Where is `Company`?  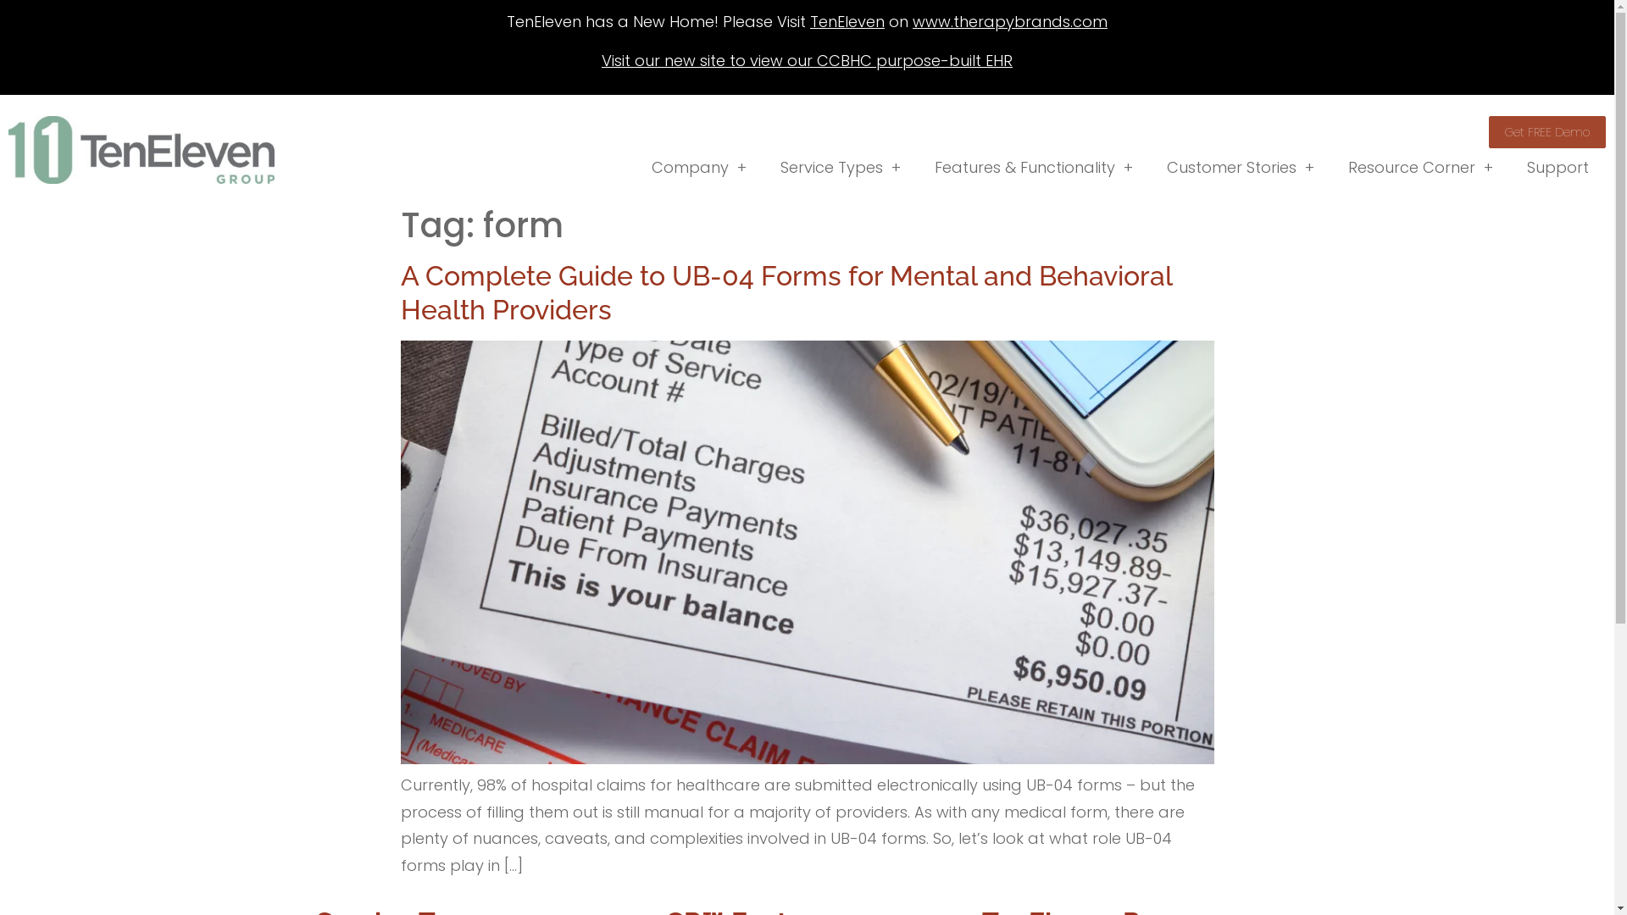
Company is located at coordinates (699, 168).